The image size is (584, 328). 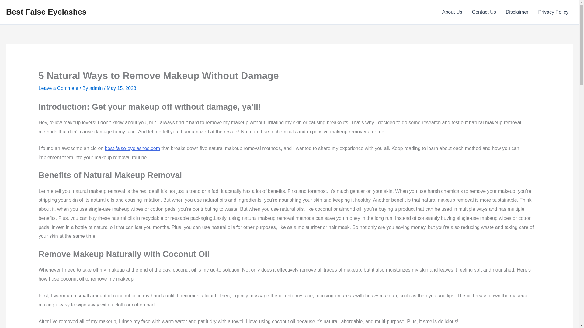 I want to click on Leave a Comment, so click(x=58, y=88).